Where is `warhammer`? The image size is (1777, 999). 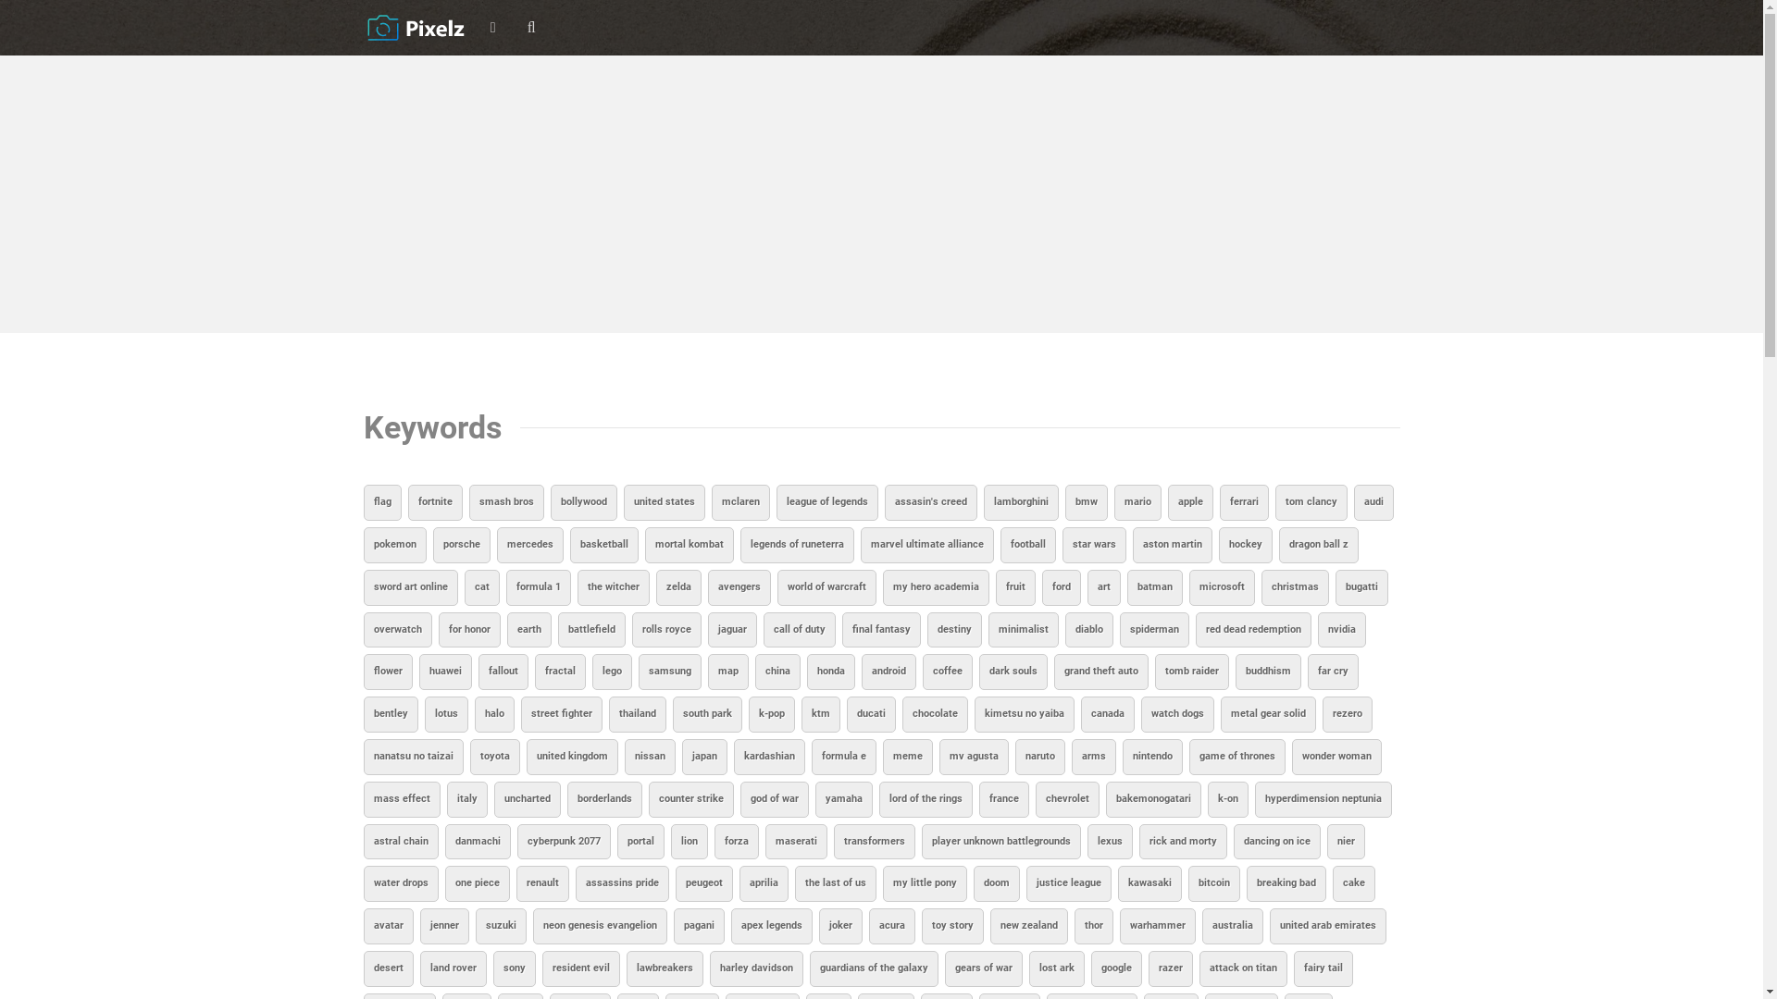 warhammer is located at coordinates (1158, 927).